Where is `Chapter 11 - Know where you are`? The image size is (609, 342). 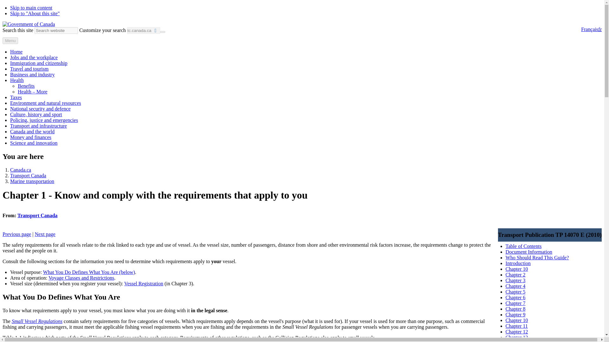 Chapter 11 - Know where you are is located at coordinates (516, 326).